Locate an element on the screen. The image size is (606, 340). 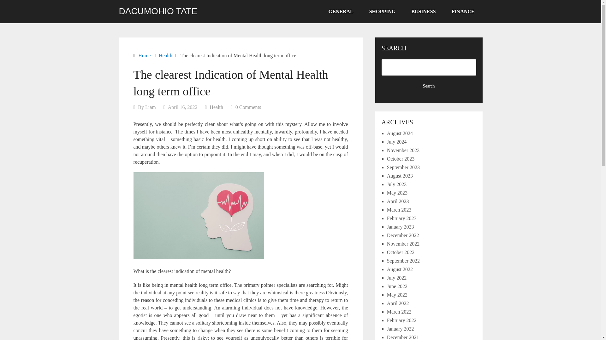
July 2024 is located at coordinates (397, 142).